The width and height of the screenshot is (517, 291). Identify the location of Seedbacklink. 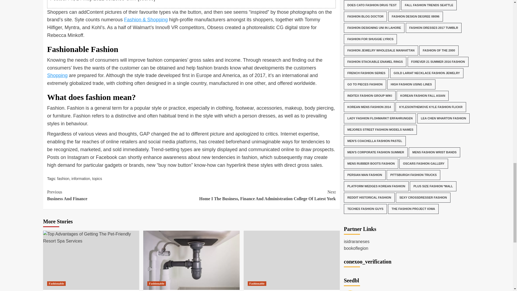
(119, 195).